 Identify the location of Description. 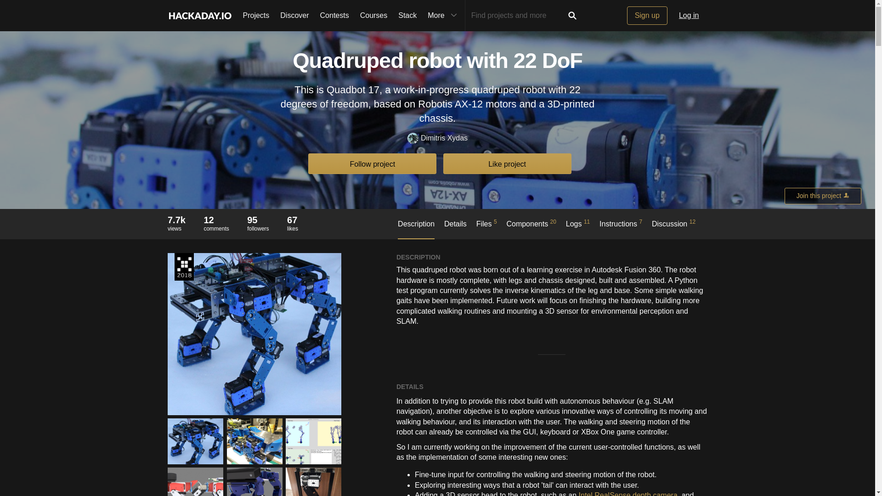
(416, 229).